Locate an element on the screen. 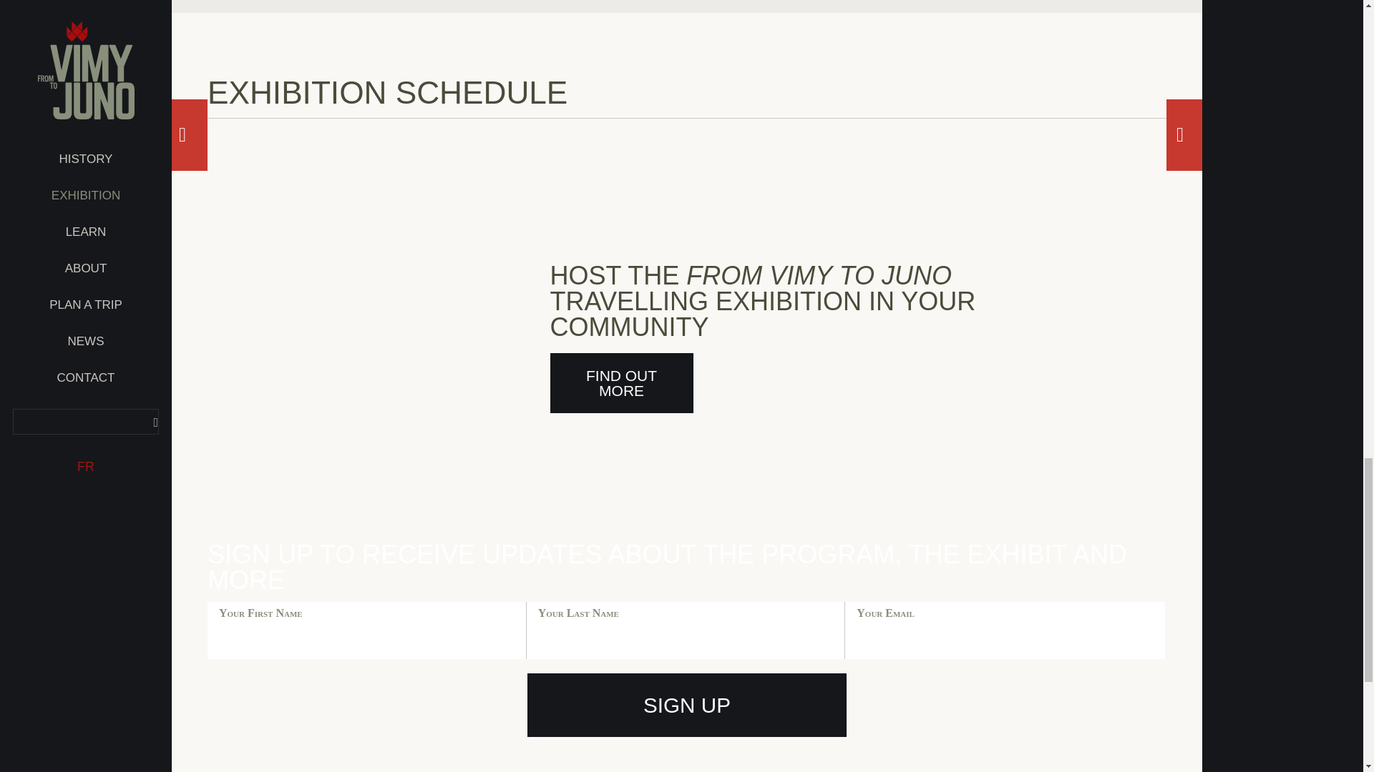 The width and height of the screenshot is (1374, 772). Sign Up is located at coordinates (687, 705).